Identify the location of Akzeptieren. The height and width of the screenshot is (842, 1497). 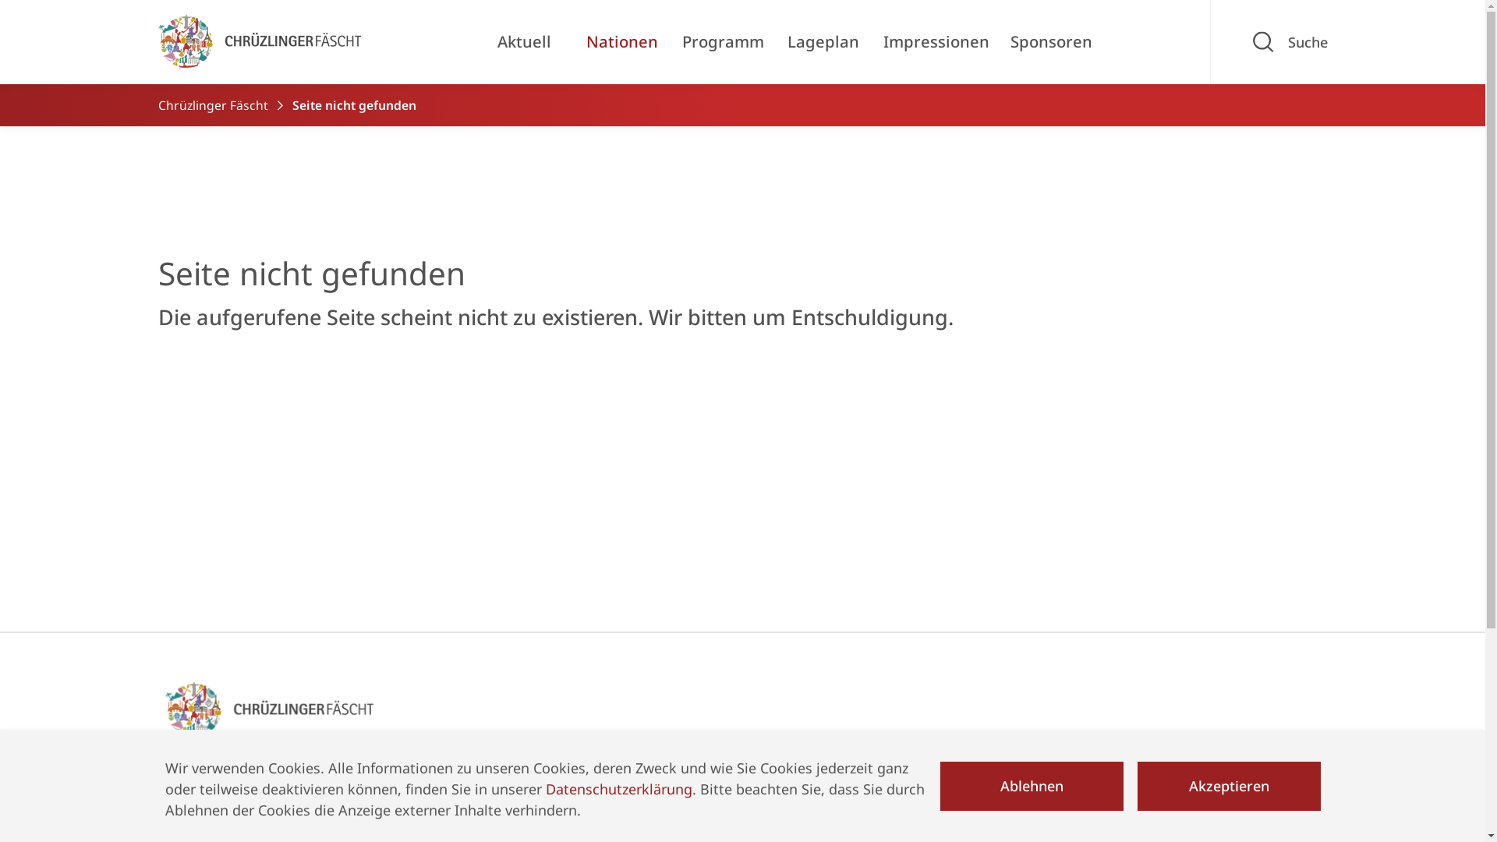
(1229, 786).